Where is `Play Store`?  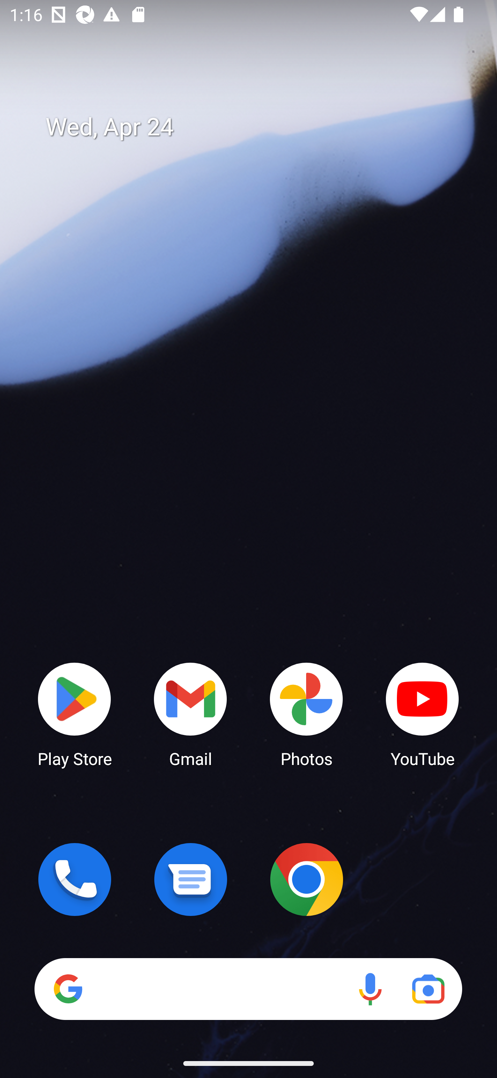
Play Store is located at coordinates (75, 714).